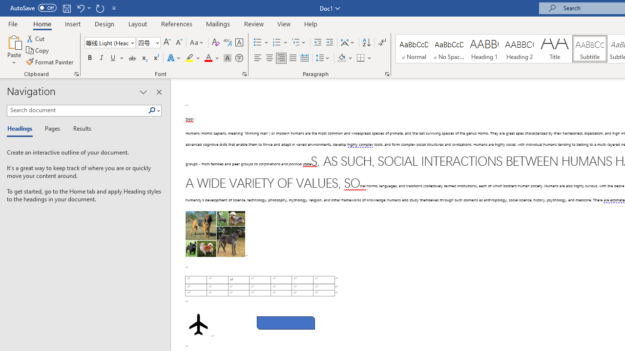 The image size is (625, 351). What do you see at coordinates (42, 23) in the screenshot?
I see `Home` at bounding box center [42, 23].